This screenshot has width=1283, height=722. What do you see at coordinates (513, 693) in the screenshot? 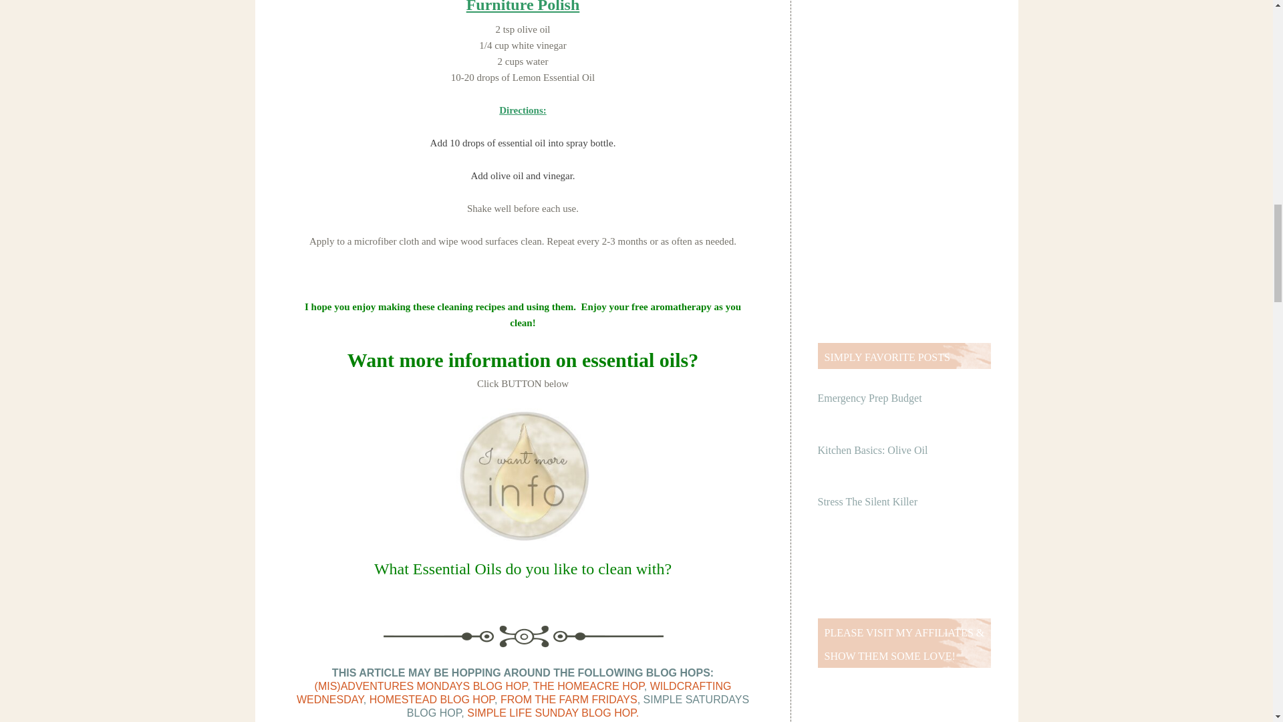
I see `WILDCRAFTING WEDNESDAY` at bounding box center [513, 693].